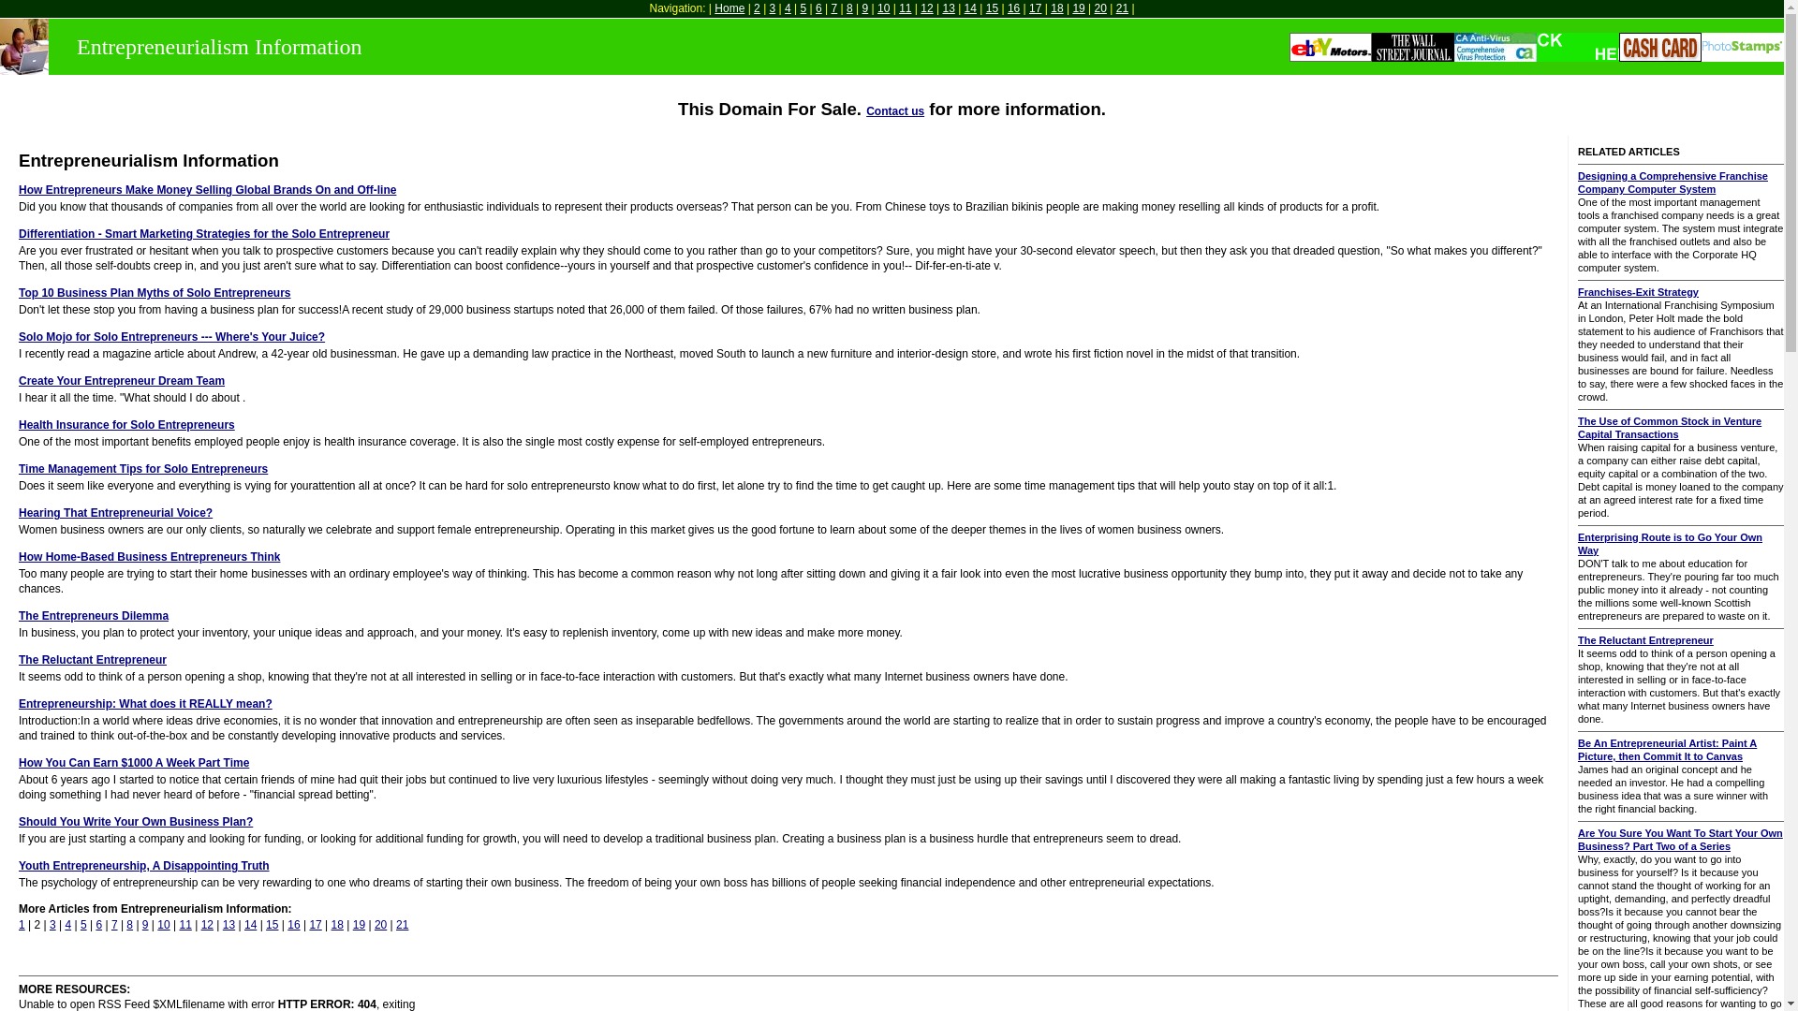 This screenshot has width=1798, height=1011. Describe the element at coordinates (729, 8) in the screenshot. I see `Home` at that location.